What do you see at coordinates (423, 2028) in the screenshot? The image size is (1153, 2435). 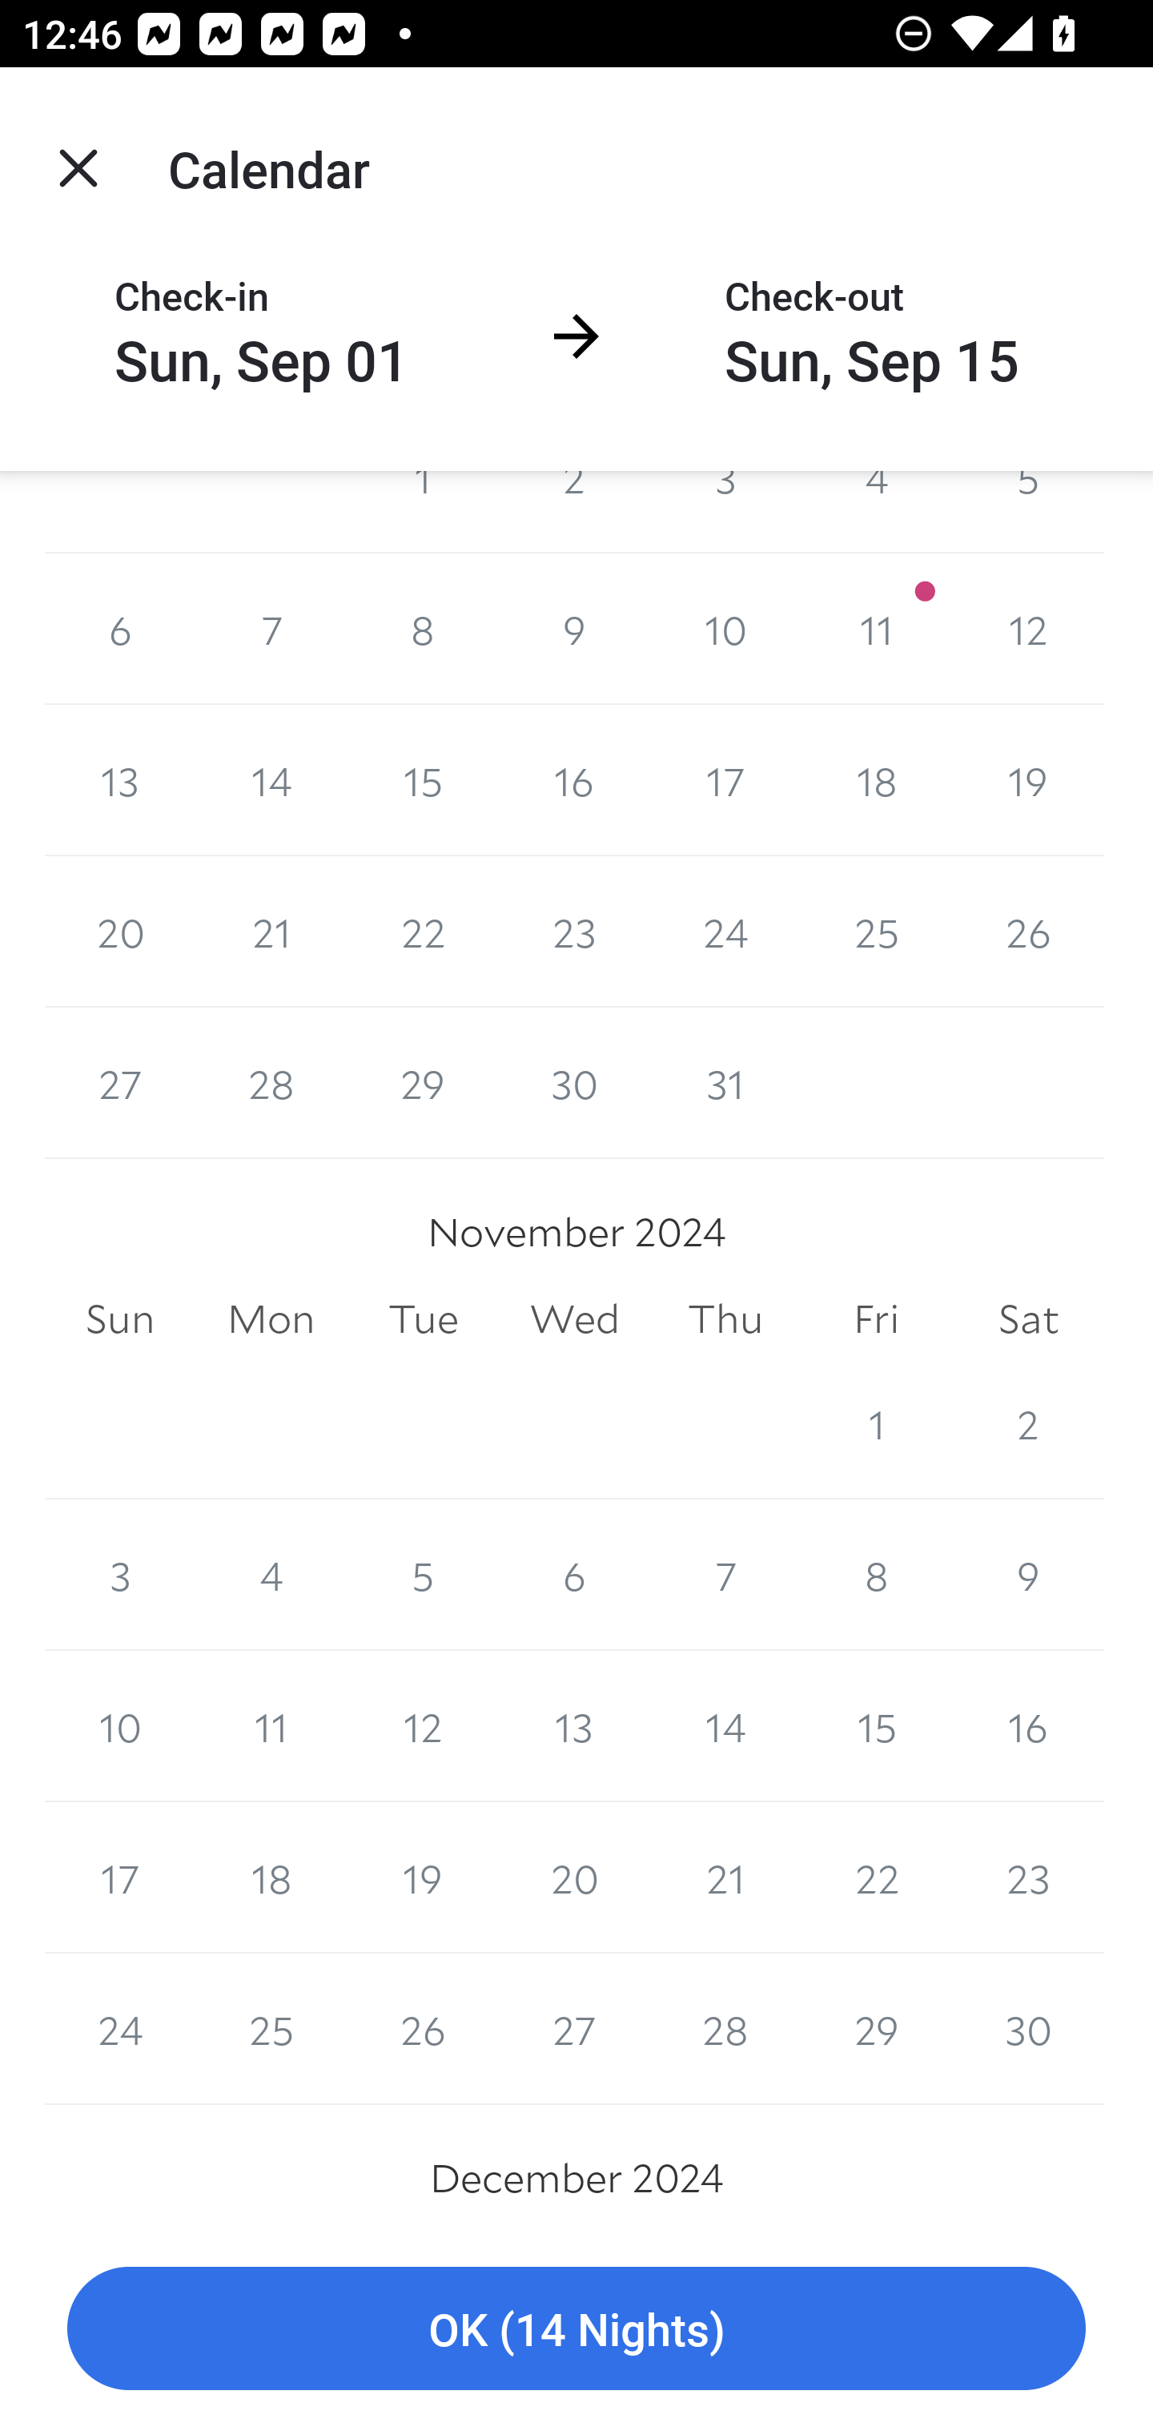 I see `26 26 November 2024` at bounding box center [423, 2028].